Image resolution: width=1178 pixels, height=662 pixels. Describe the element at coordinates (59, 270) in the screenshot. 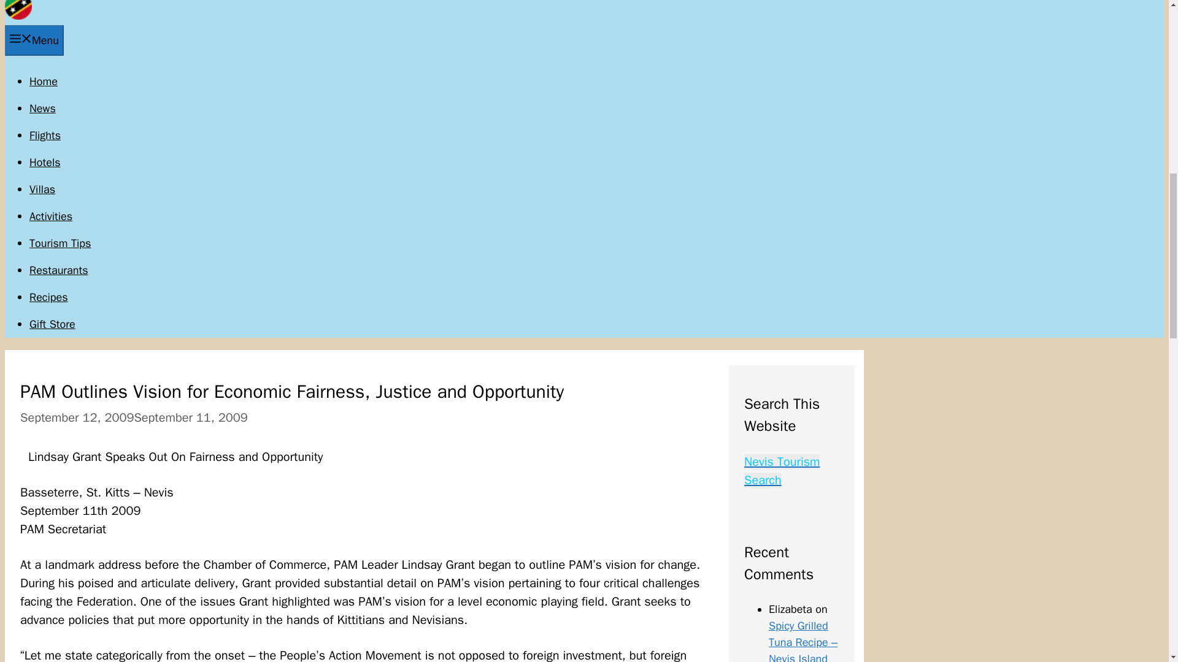

I see `Restaurants` at that location.